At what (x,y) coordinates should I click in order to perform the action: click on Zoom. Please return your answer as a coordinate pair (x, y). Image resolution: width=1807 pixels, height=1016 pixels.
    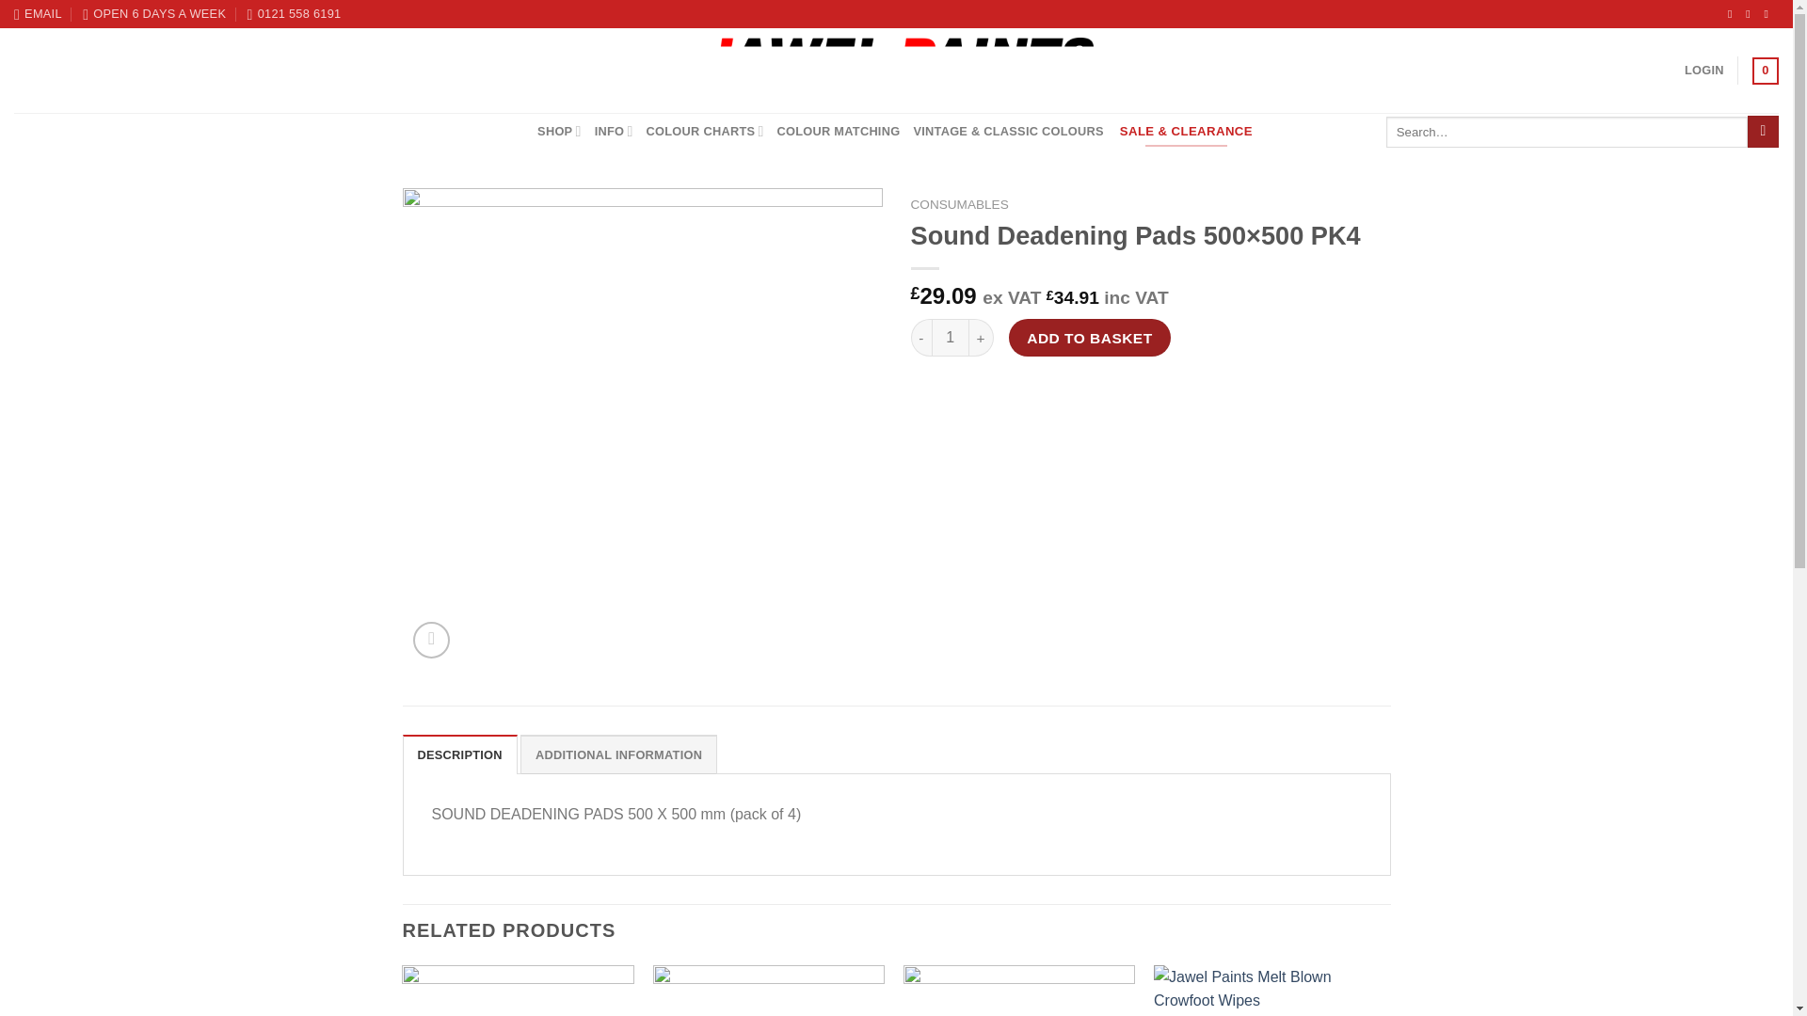
    Looking at the image, I should click on (431, 640).